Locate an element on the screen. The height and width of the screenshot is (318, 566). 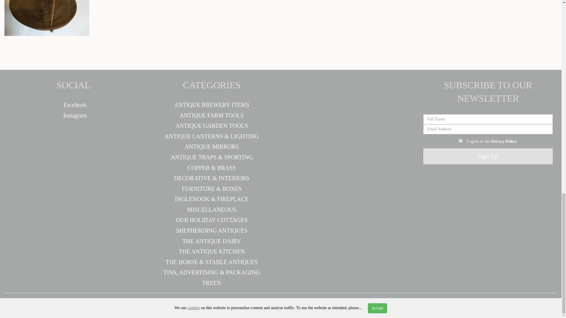
  Facebook is located at coordinates (73, 105).